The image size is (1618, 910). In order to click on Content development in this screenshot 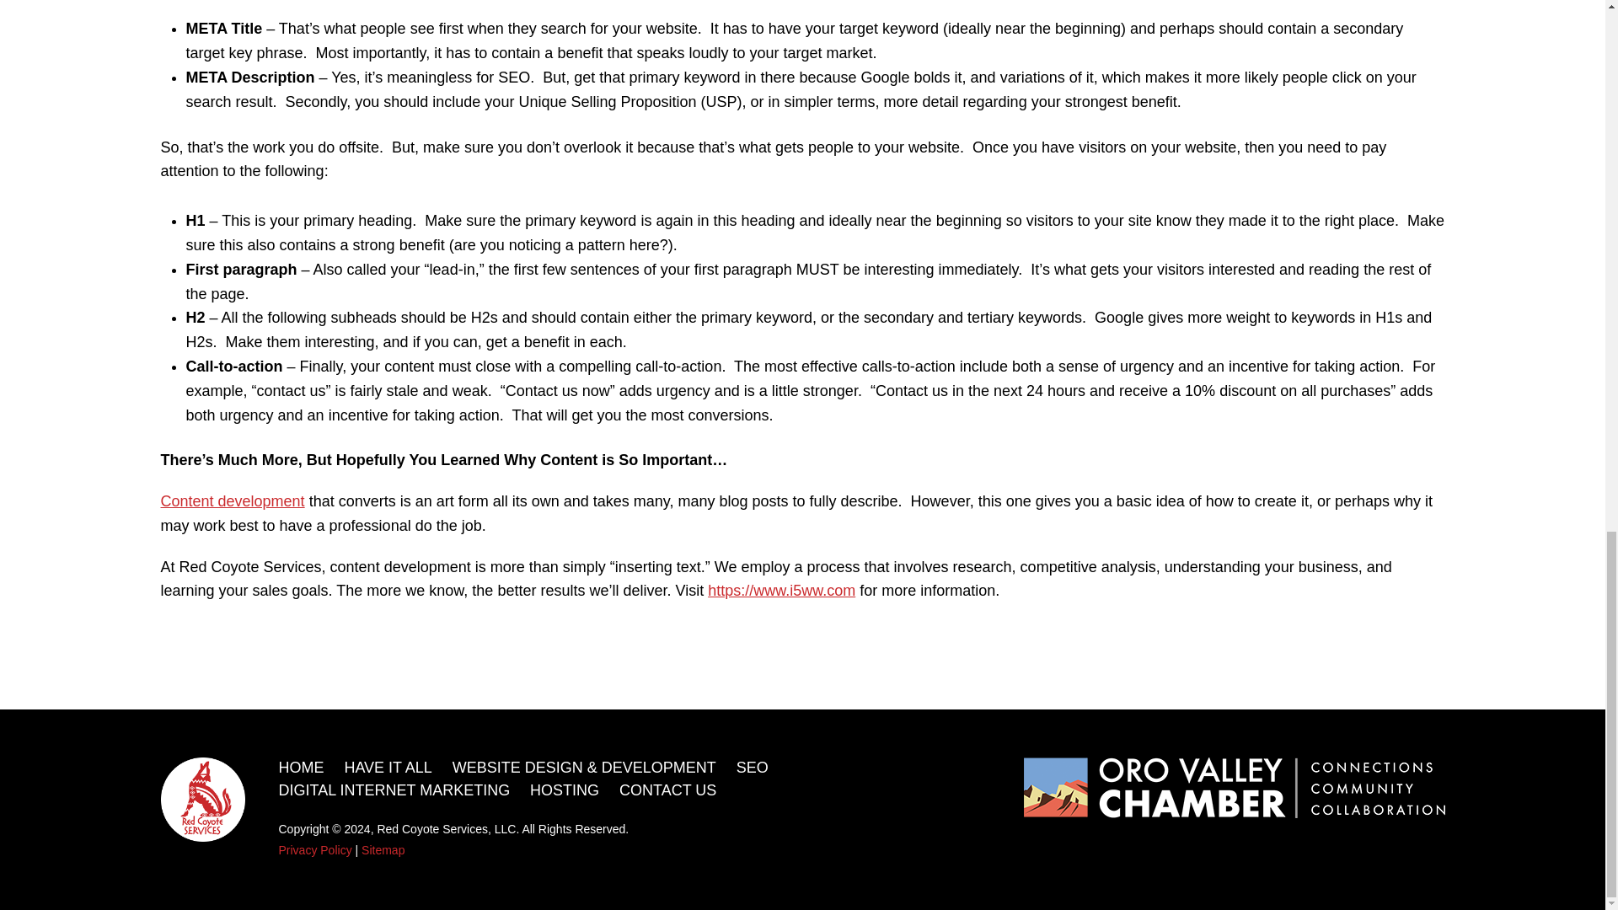, I will do `click(232, 500)`.